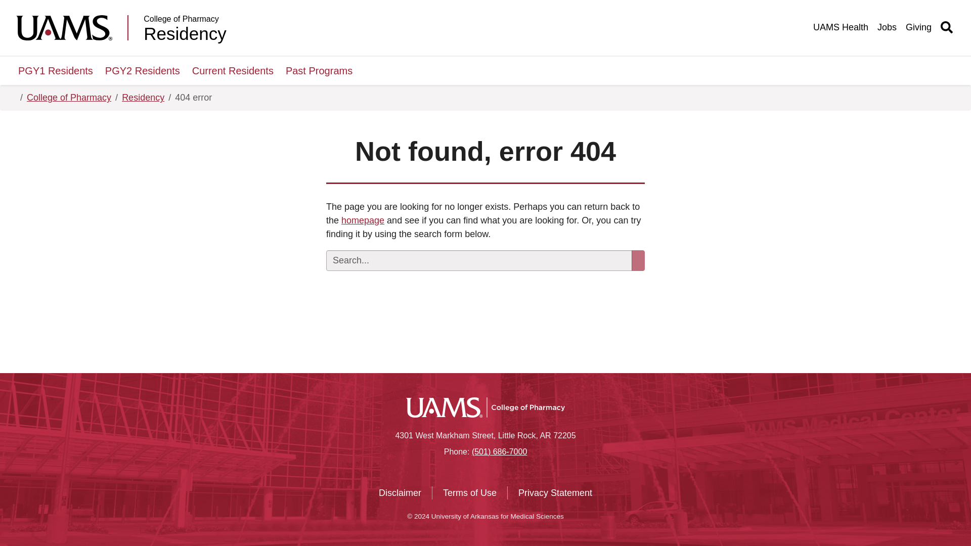 This screenshot has width=971, height=546. I want to click on YouTube, so click(490, 472).